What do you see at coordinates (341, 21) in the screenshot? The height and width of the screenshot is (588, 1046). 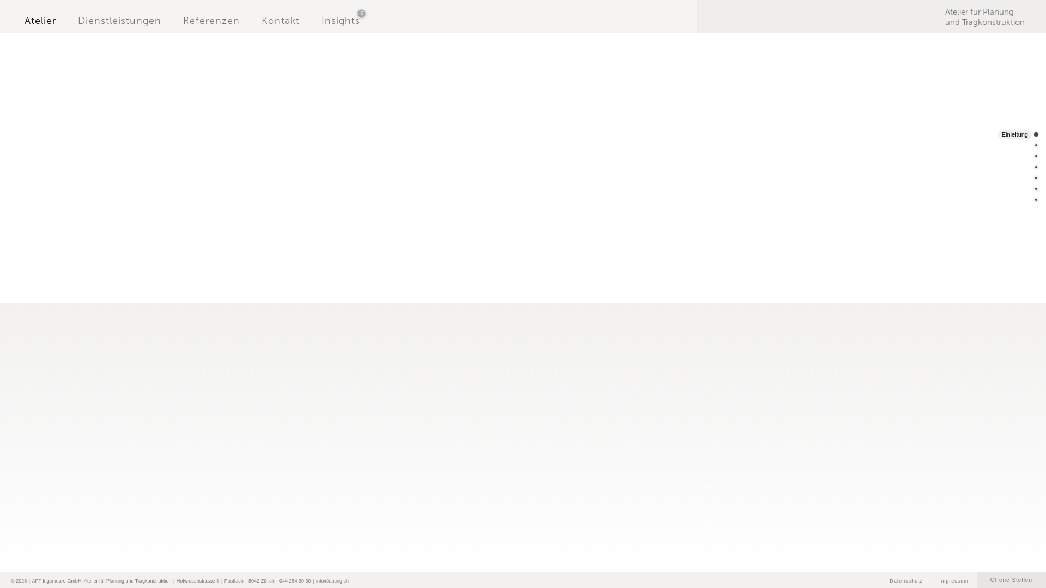 I see `Insights` at bounding box center [341, 21].